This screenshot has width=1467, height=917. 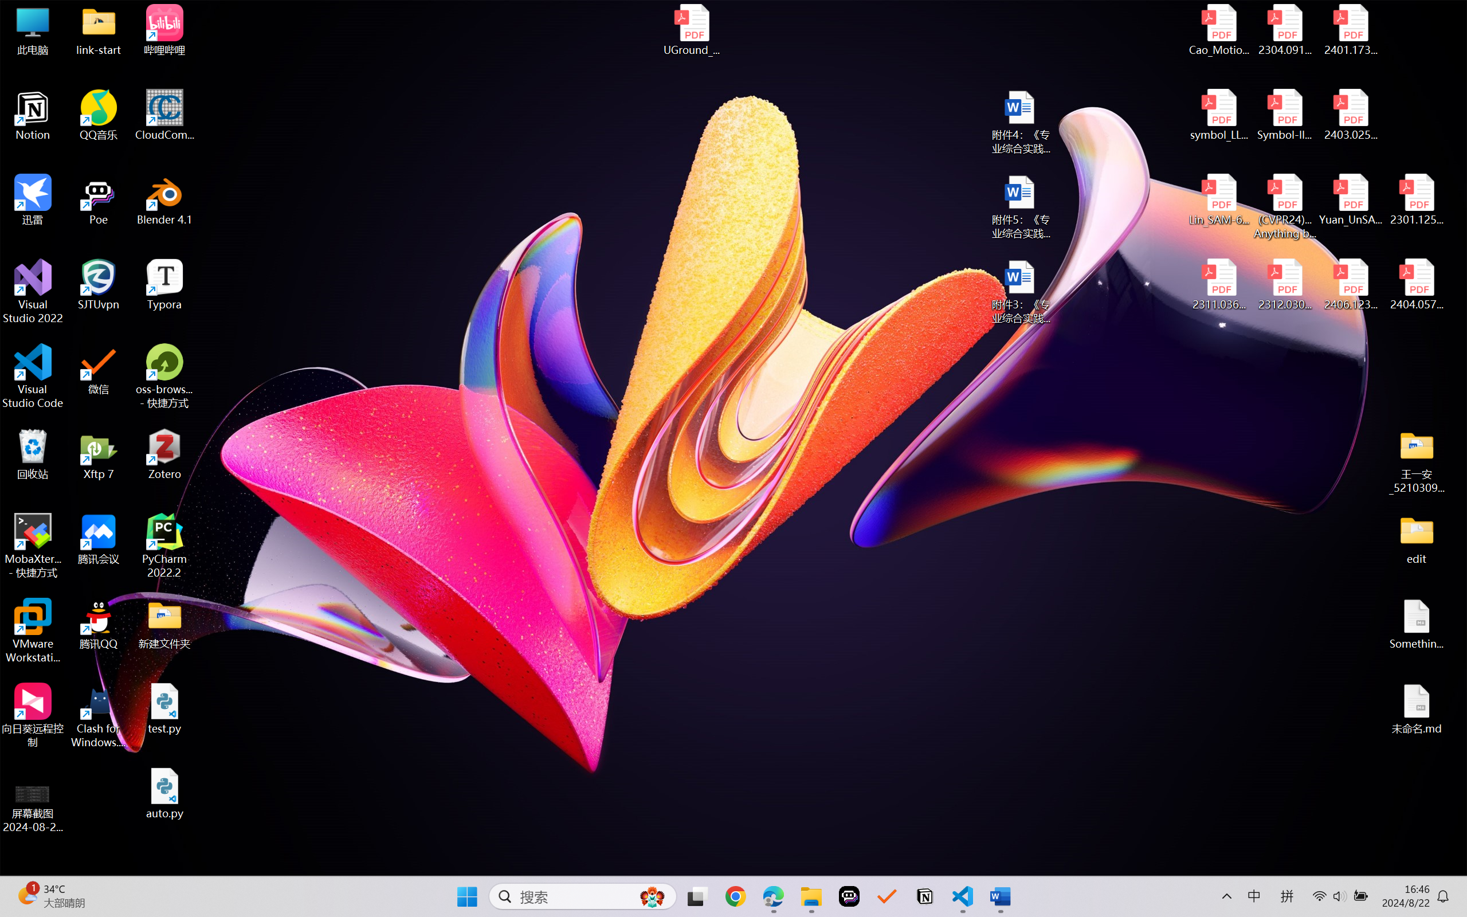 What do you see at coordinates (1417, 624) in the screenshot?
I see `Something.md` at bounding box center [1417, 624].